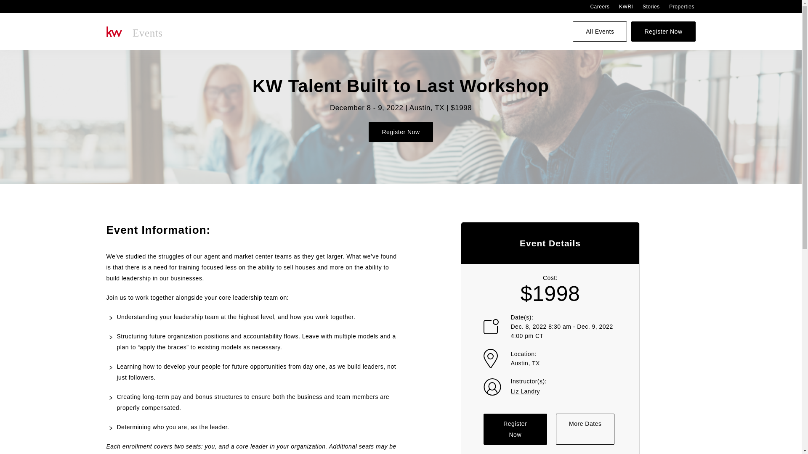 Image resolution: width=808 pixels, height=454 pixels. Describe the element at coordinates (515, 429) in the screenshot. I see `Register Now` at that location.